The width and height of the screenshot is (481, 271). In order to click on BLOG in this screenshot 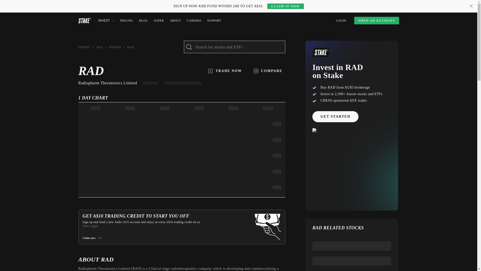, I will do `click(143, 21)`.